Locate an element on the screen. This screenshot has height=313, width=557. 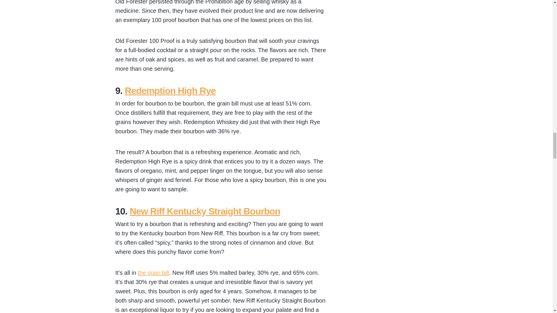
the grain bill is located at coordinates (153, 272).